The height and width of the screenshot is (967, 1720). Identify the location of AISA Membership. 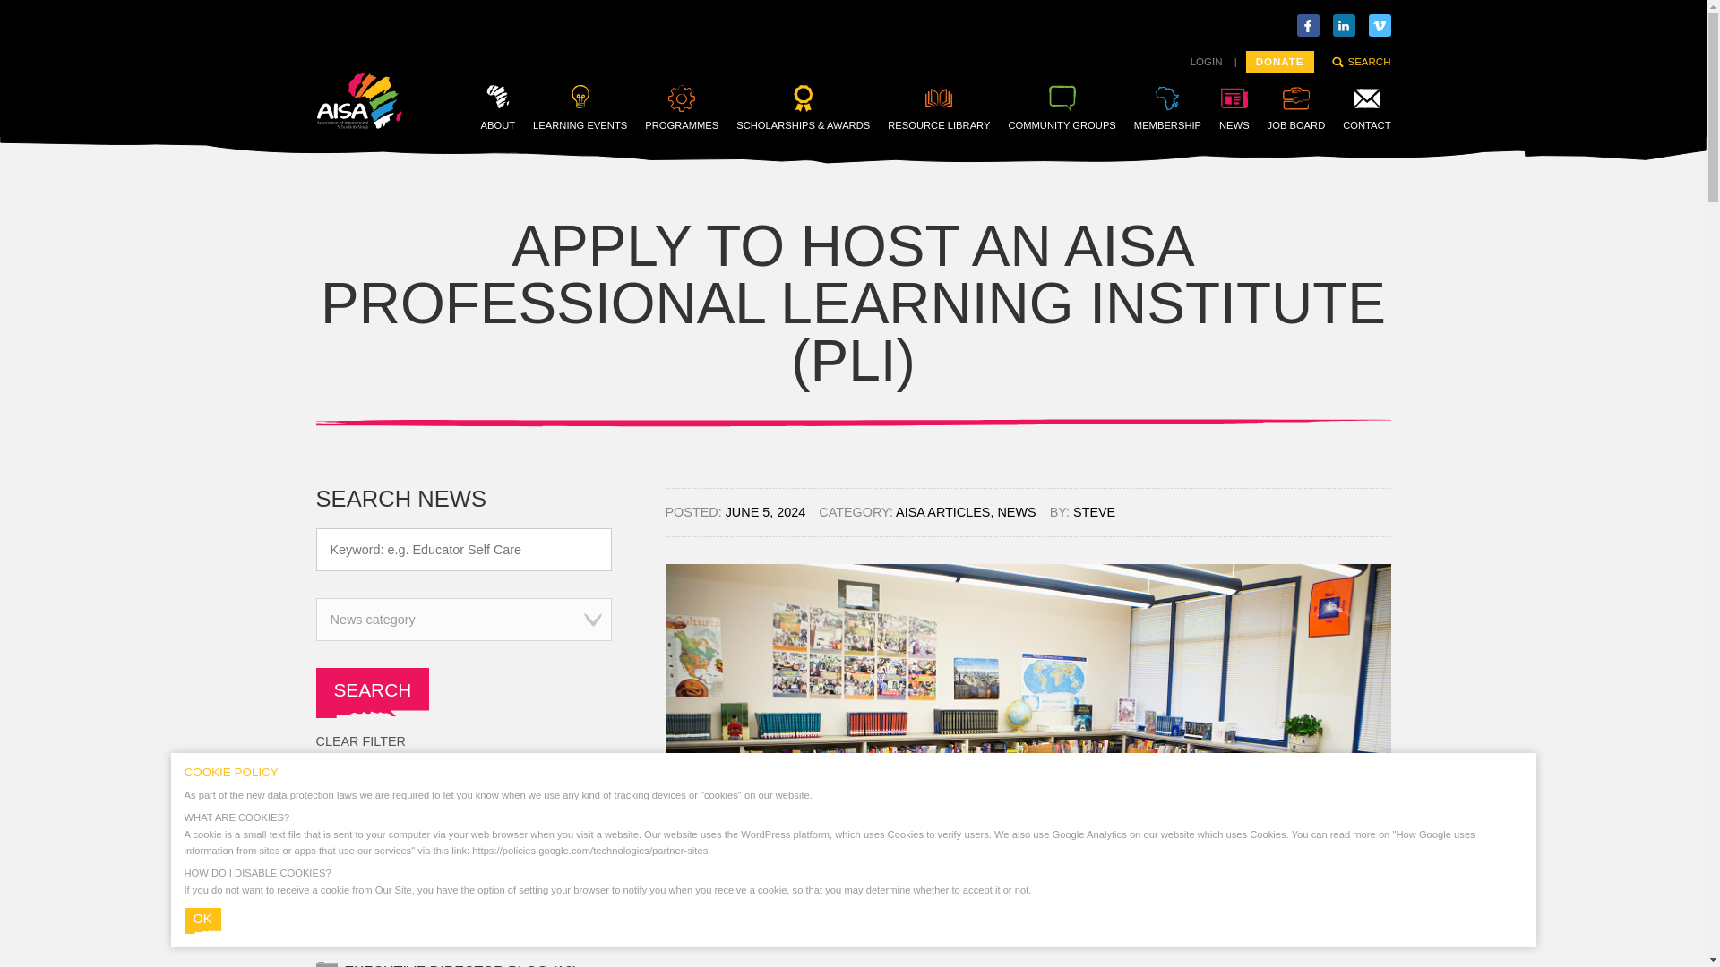
(1166, 107).